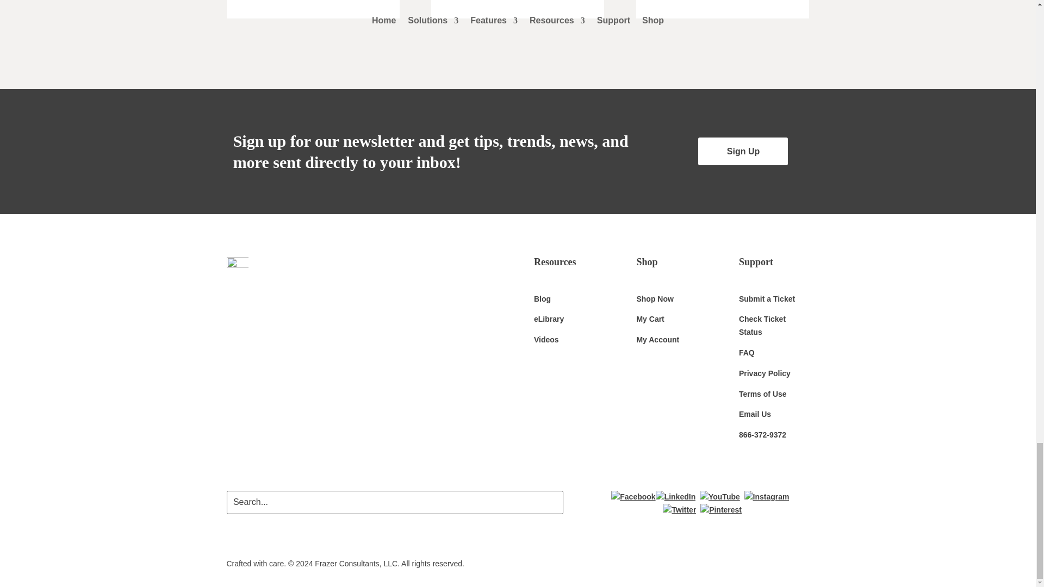 This screenshot has height=587, width=1044. What do you see at coordinates (237, 268) in the screenshot?
I see `Gray-F-404040` at bounding box center [237, 268].